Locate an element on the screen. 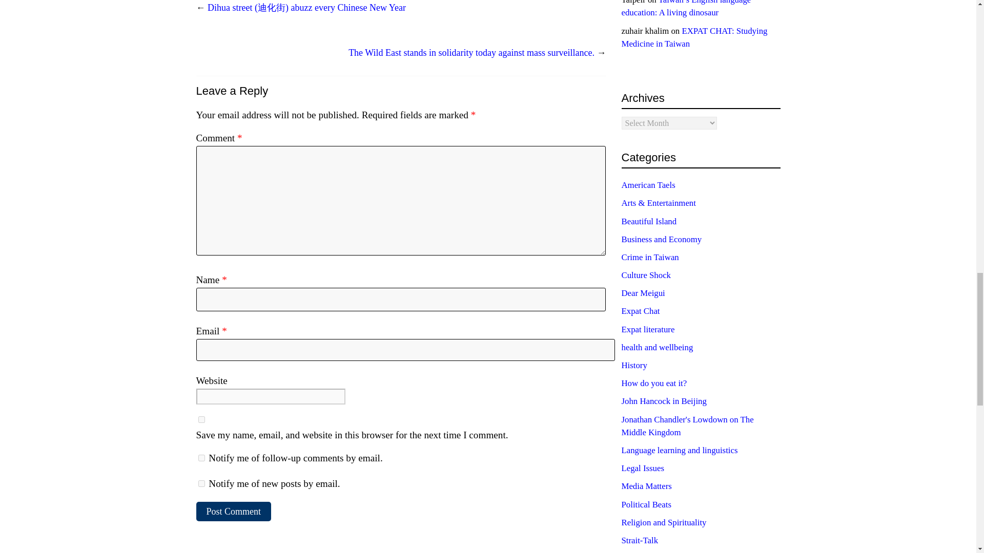 This screenshot has height=553, width=984. subscribe is located at coordinates (201, 458).